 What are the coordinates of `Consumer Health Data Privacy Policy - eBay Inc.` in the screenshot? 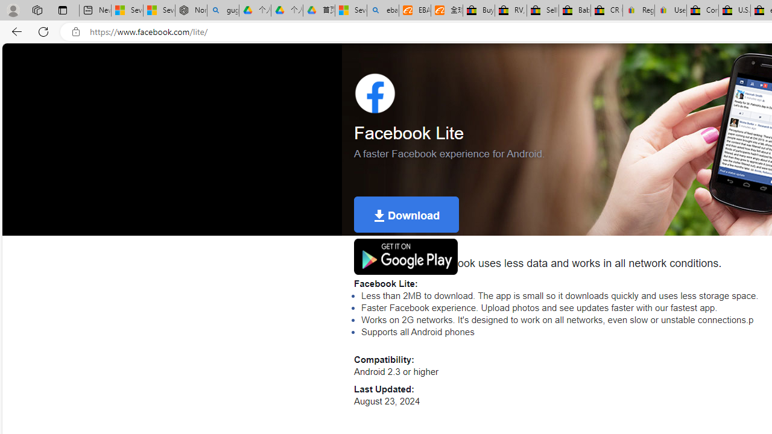 It's located at (703, 11).